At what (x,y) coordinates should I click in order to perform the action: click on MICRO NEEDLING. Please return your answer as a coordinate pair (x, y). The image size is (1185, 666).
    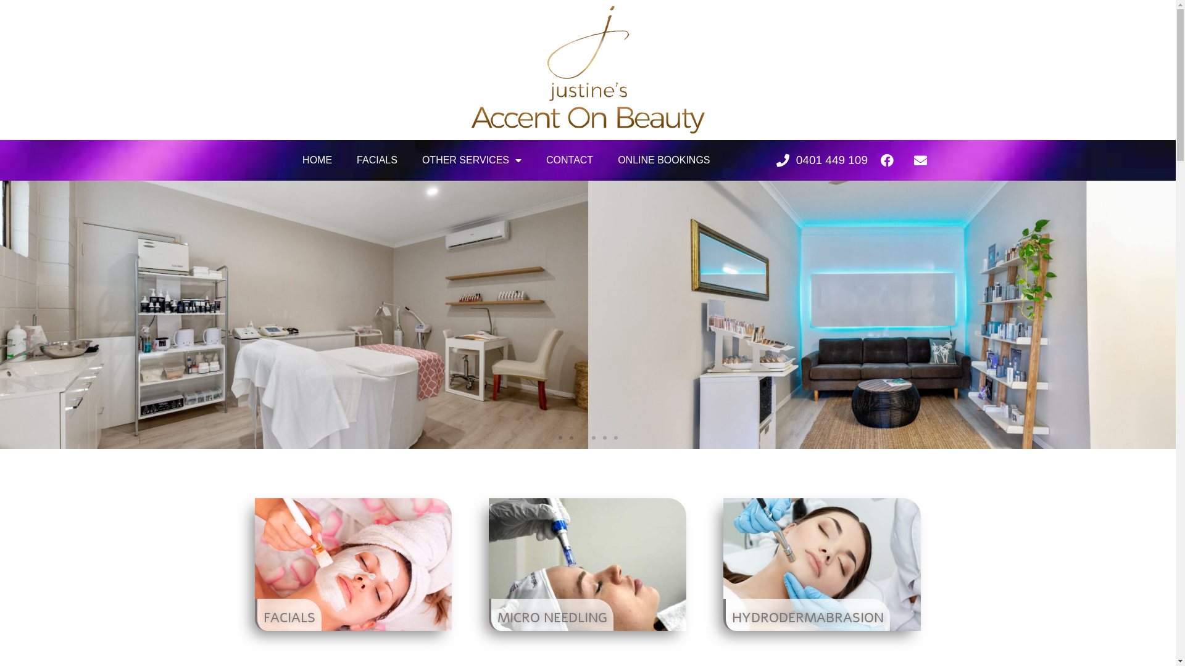
    Looking at the image, I should click on (551, 615).